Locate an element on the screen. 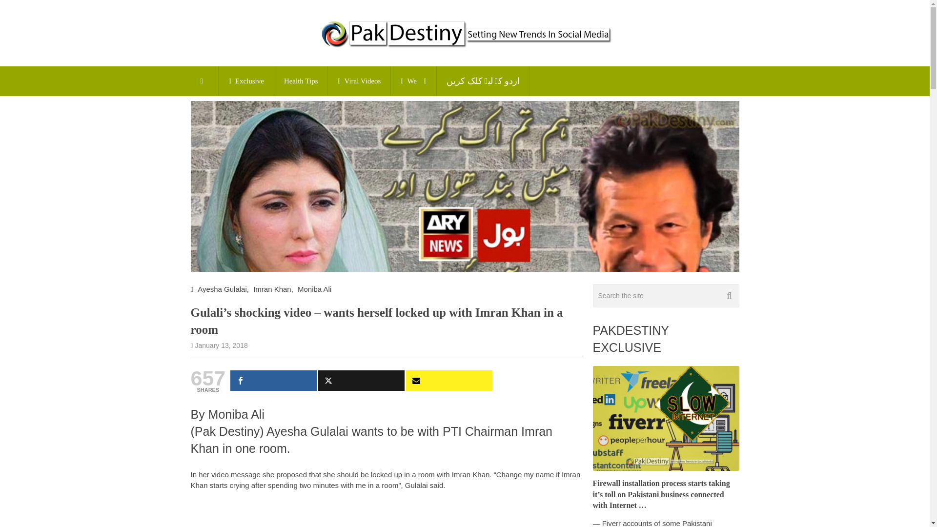 This screenshot has height=527, width=937. Imran Khan is located at coordinates (272, 289).